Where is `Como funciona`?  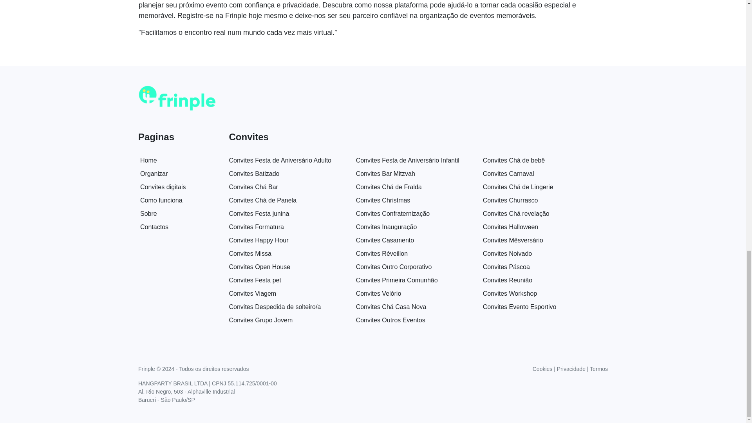
Como funciona is located at coordinates (161, 200).